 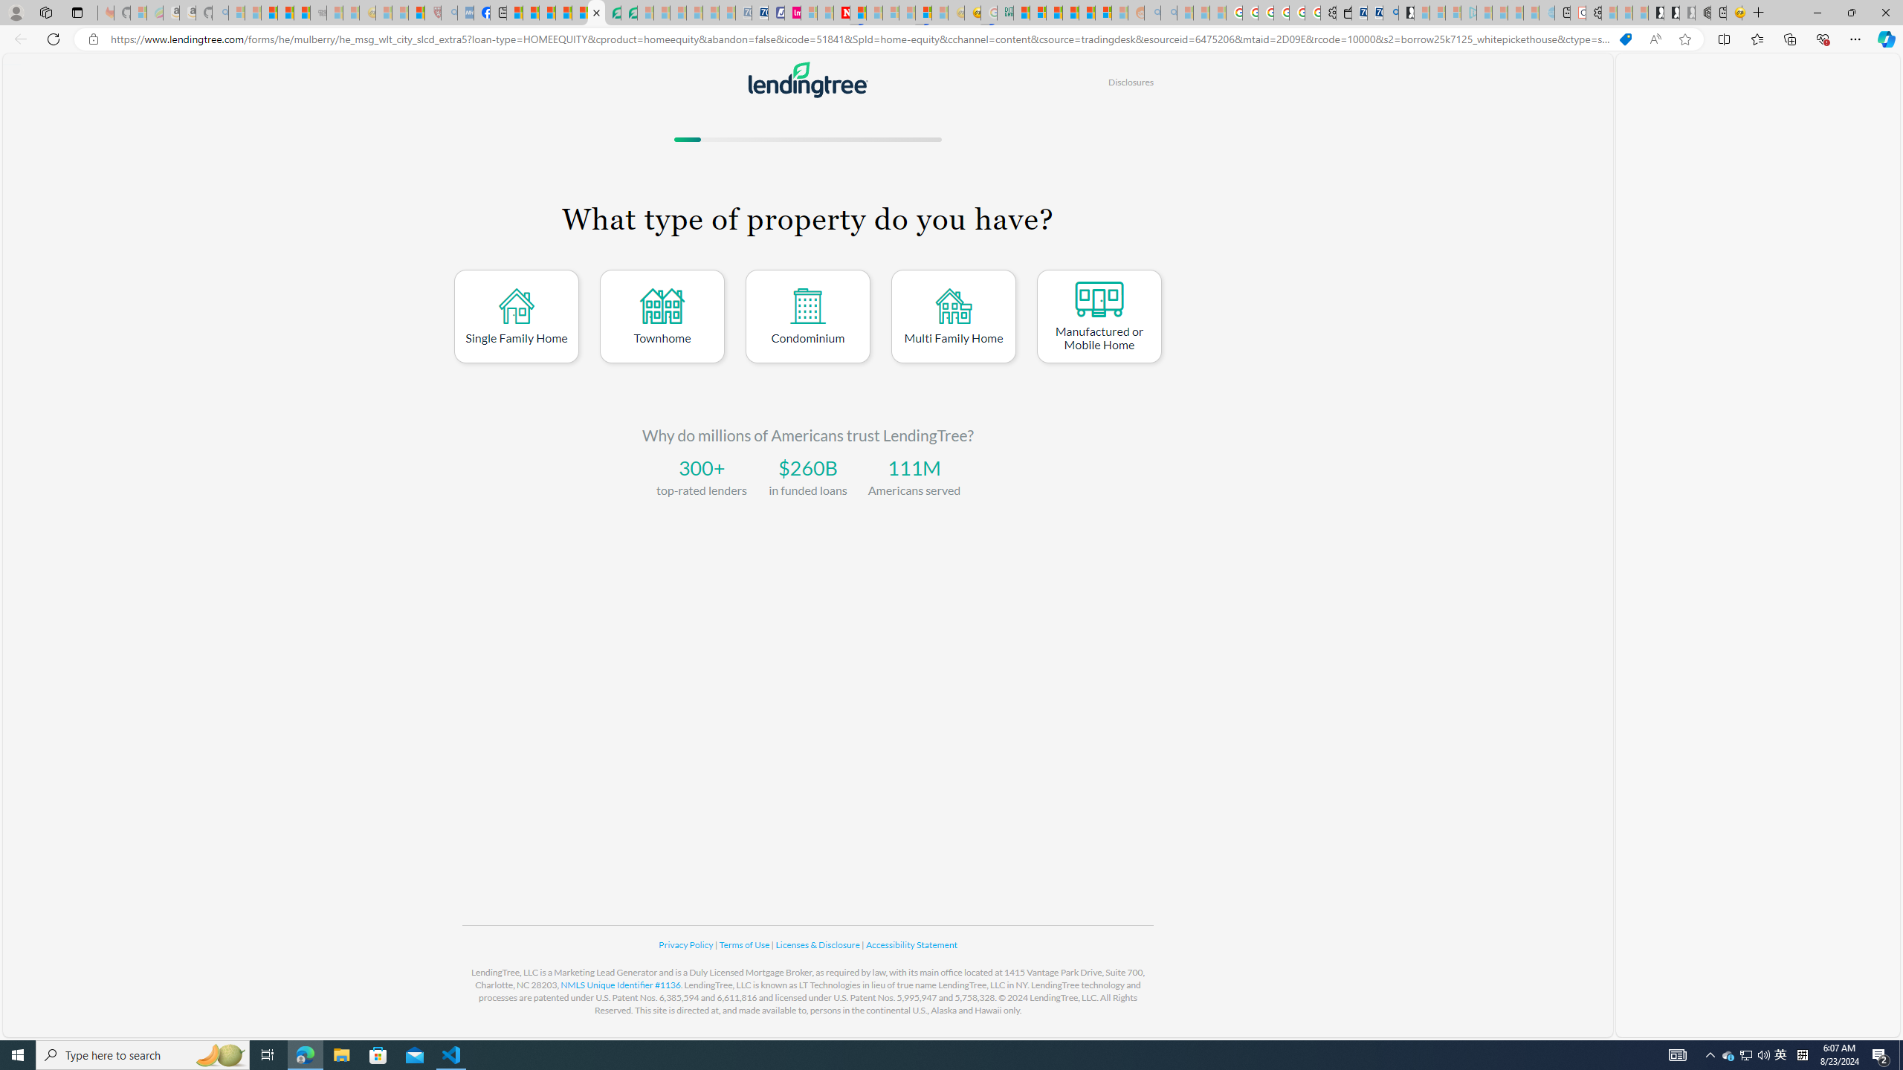 What do you see at coordinates (1070, 13) in the screenshot?
I see `Expert Portfolios` at bounding box center [1070, 13].